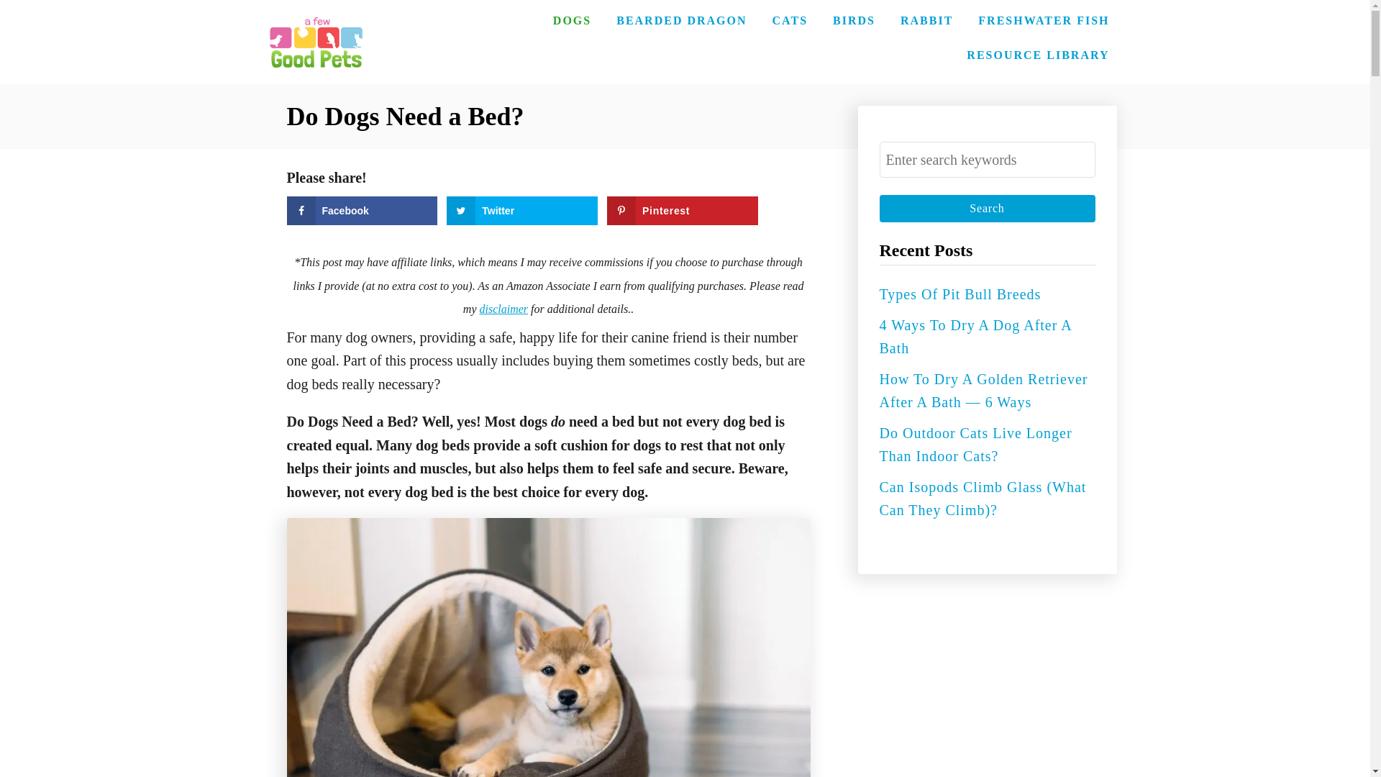  I want to click on RESOURCE LIBRARY, so click(1037, 55).